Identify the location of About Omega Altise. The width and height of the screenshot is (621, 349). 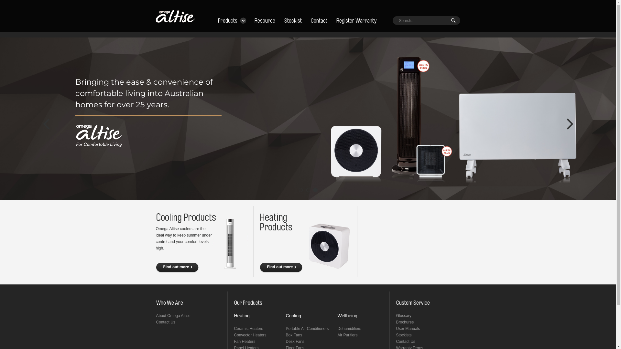
(173, 316).